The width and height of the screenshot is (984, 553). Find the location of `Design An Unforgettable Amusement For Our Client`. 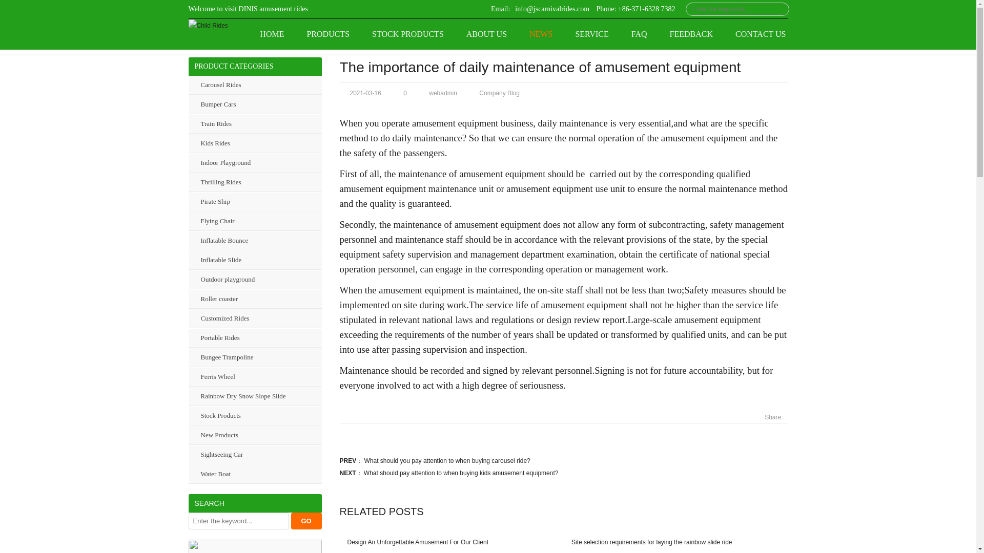

Design An Unforgettable Amusement For Our Client is located at coordinates (414, 542).